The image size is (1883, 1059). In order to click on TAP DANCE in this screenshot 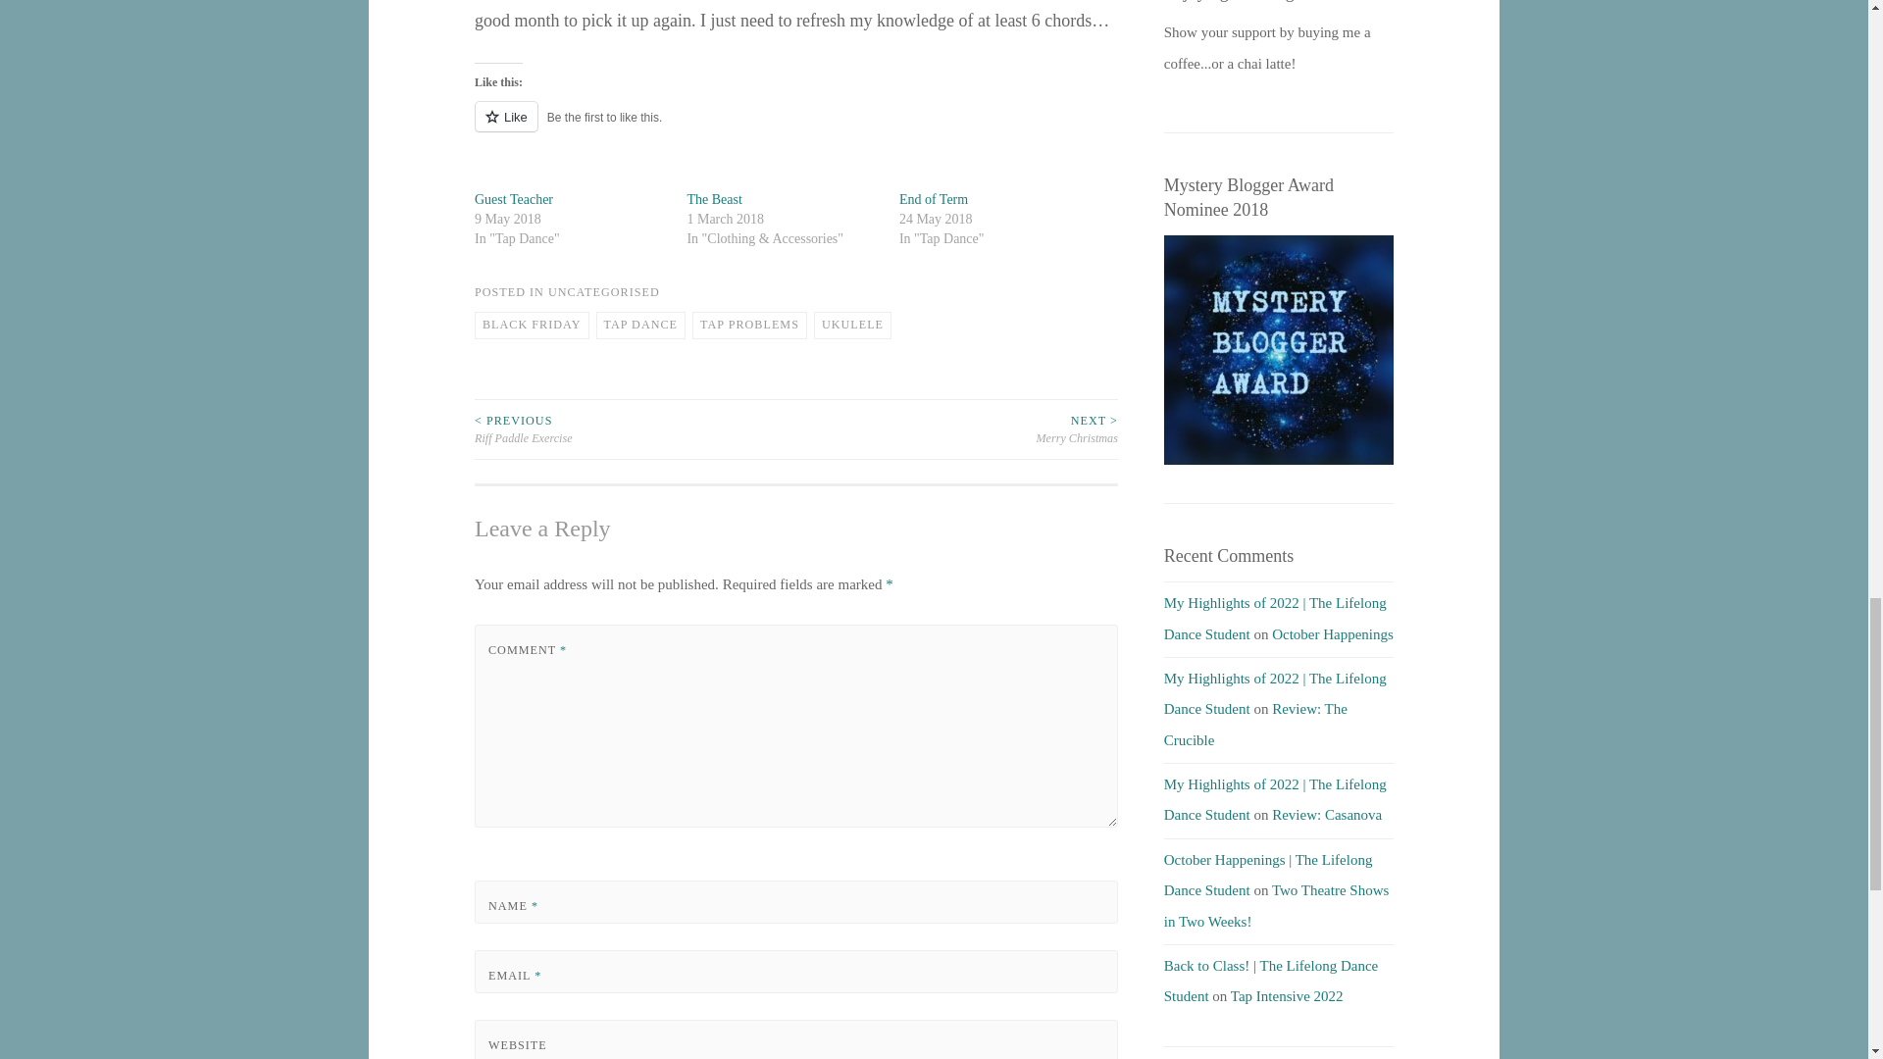, I will do `click(641, 325)`.